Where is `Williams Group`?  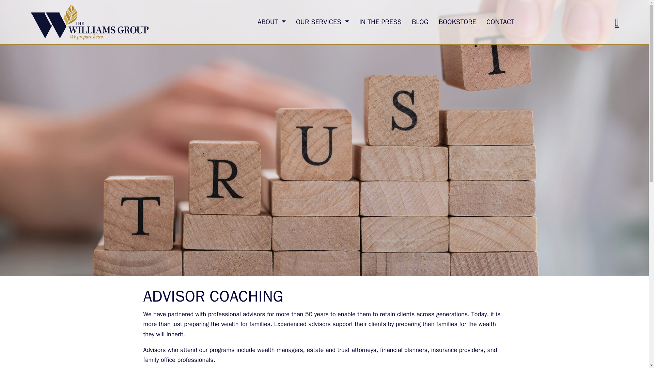
Williams Group is located at coordinates (118, 22).